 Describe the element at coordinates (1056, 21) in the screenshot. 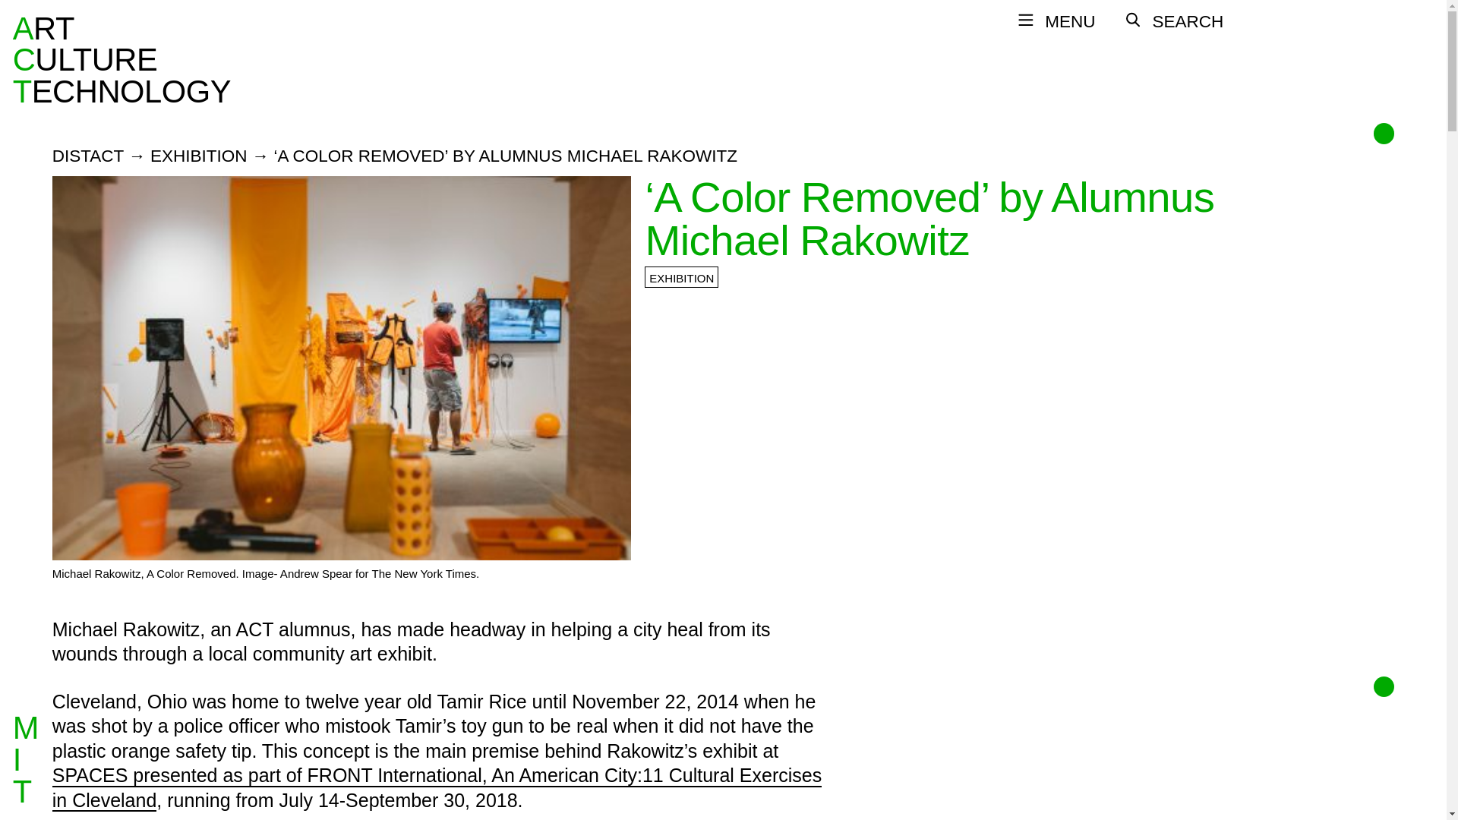

I see `MENU` at that location.